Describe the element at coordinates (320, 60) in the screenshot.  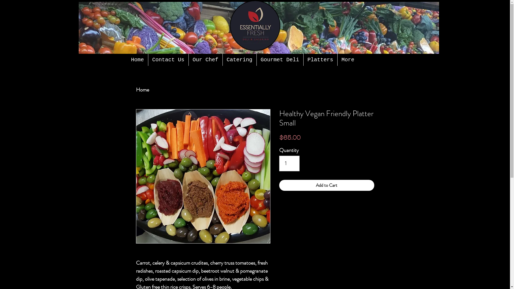
I see `Platters` at that location.